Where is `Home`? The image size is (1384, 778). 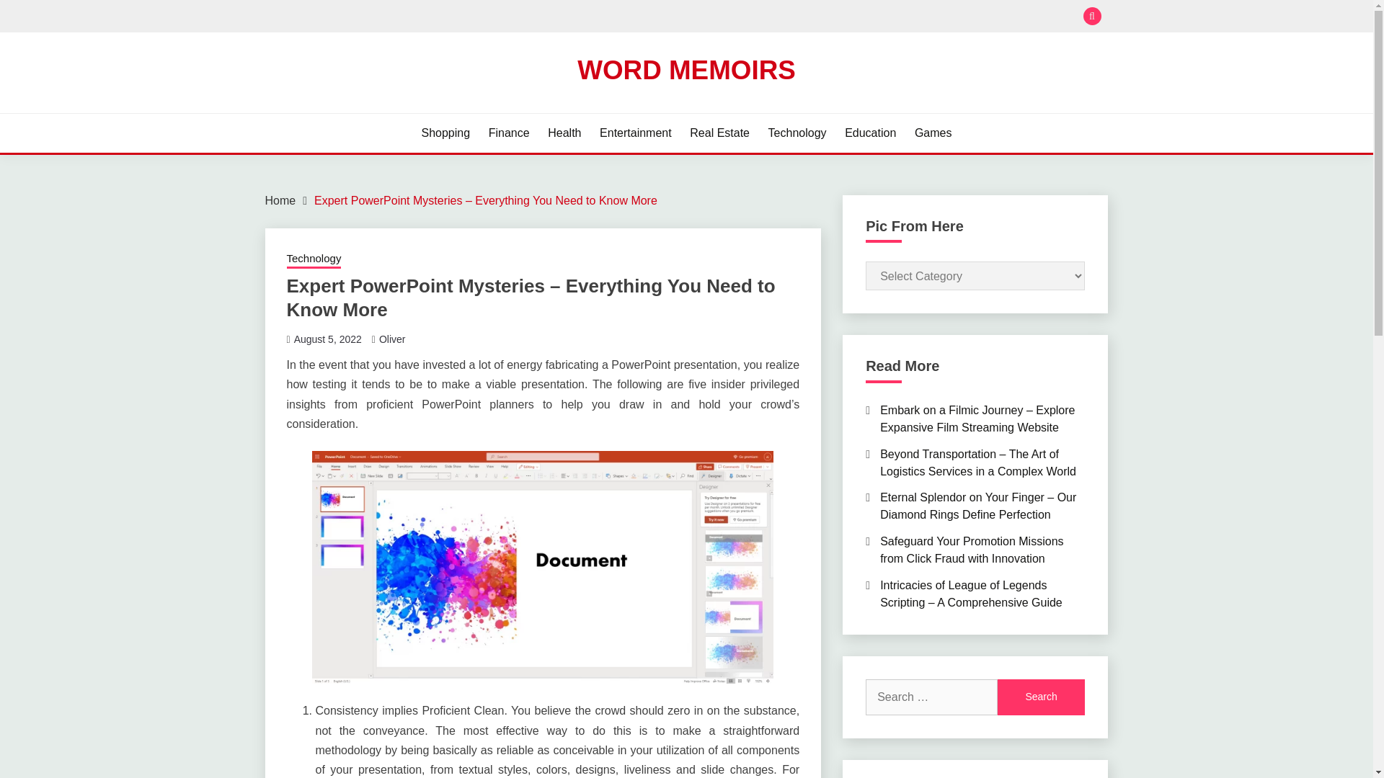
Home is located at coordinates (280, 200).